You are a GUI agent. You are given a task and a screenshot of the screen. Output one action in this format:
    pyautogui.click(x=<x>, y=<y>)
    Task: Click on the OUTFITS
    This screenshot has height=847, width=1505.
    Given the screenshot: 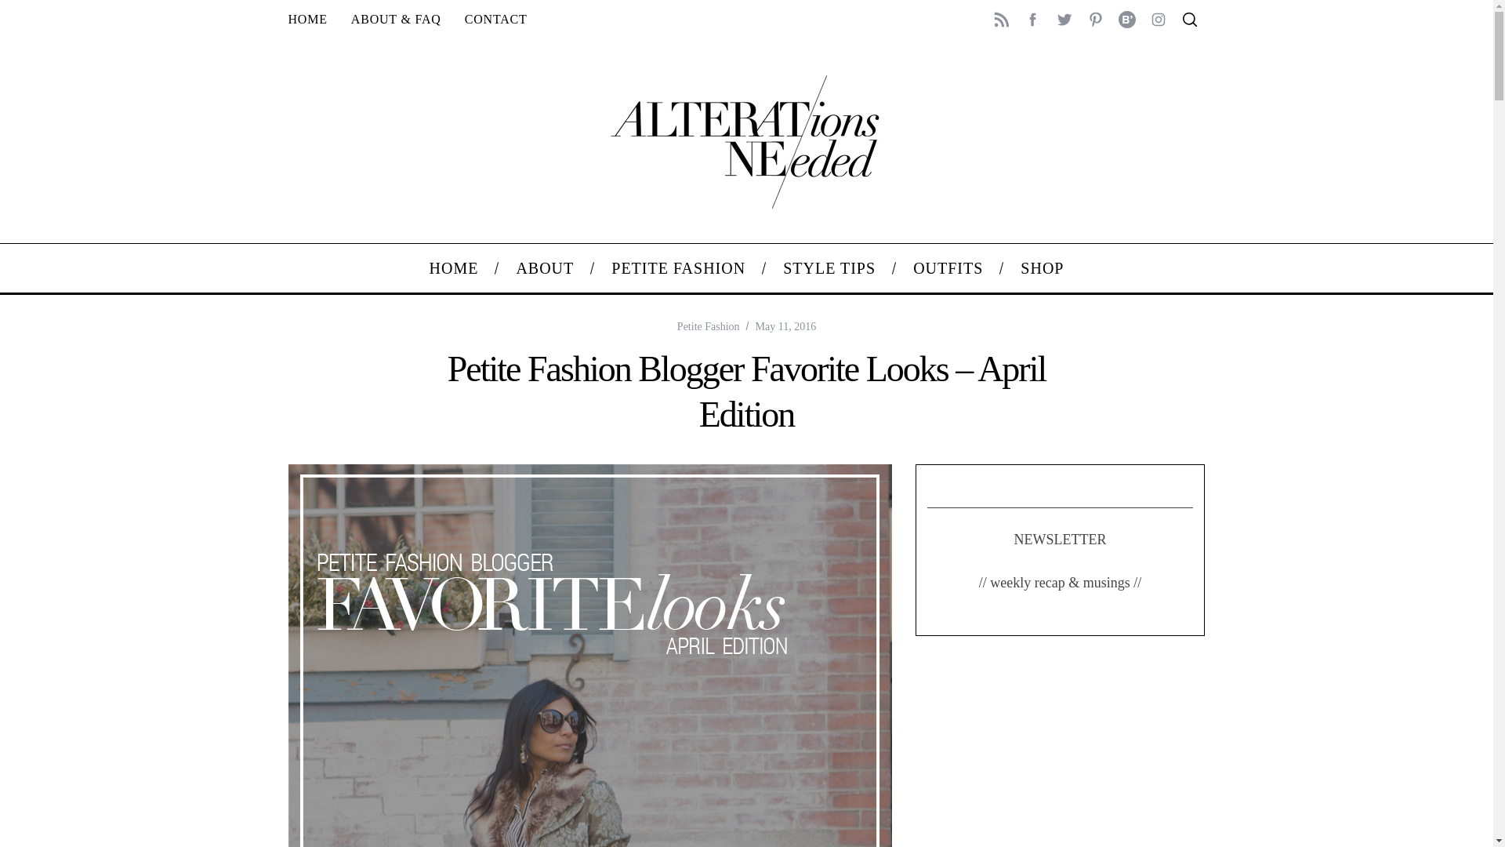 What is the action you would take?
    pyautogui.click(x=948, y=268)
    